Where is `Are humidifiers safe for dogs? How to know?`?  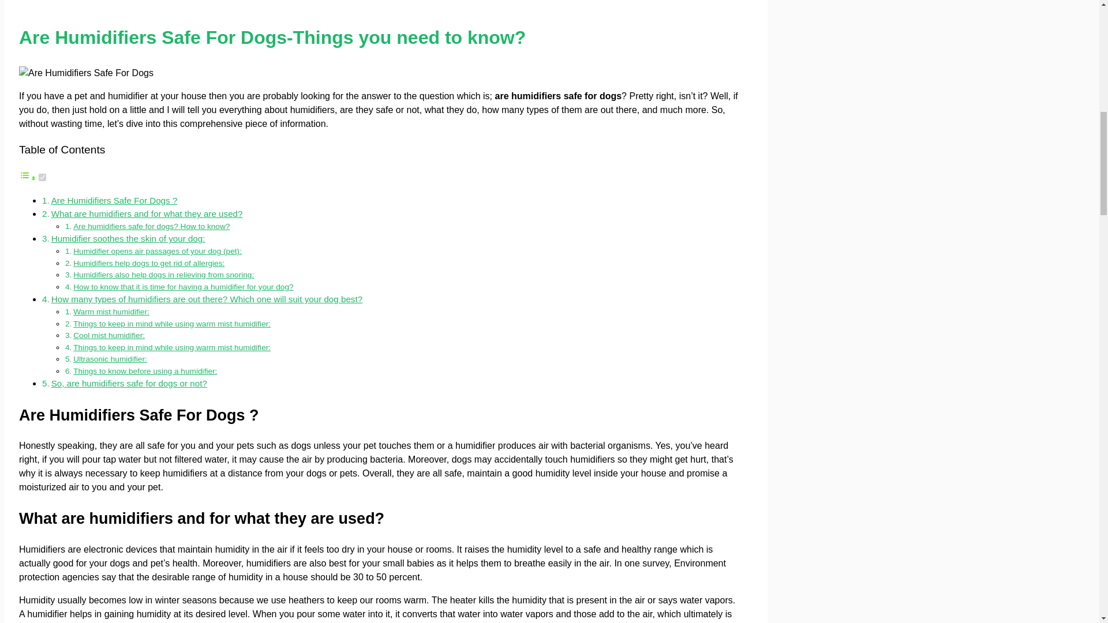
Are humidifiers safe for dogs? How to know? is located at coordinates (151, 226).